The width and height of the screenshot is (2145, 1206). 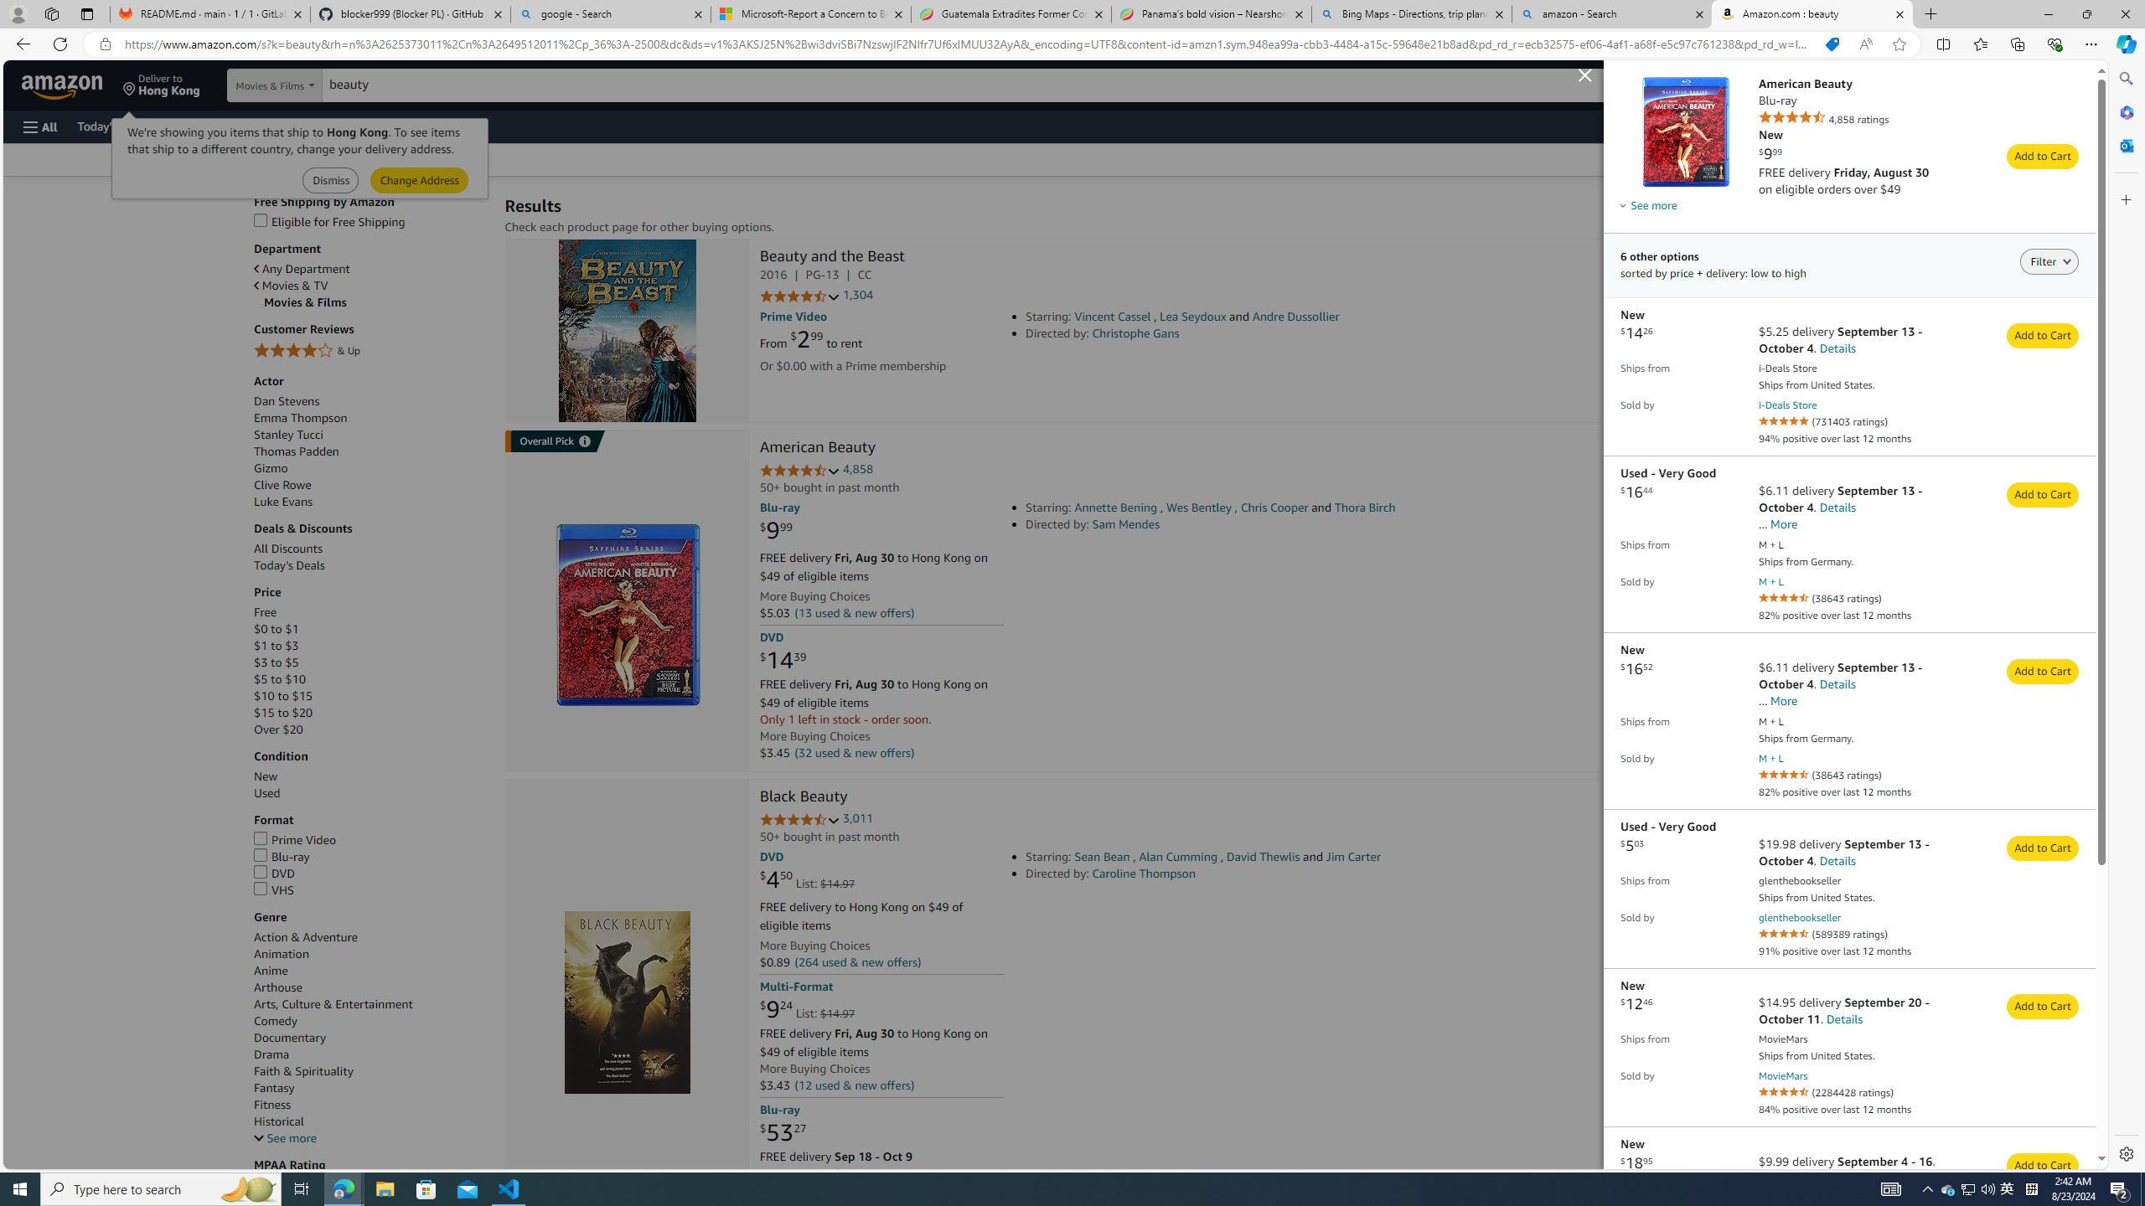 I want to click on $0 to $1, so click(x=275, y=628).